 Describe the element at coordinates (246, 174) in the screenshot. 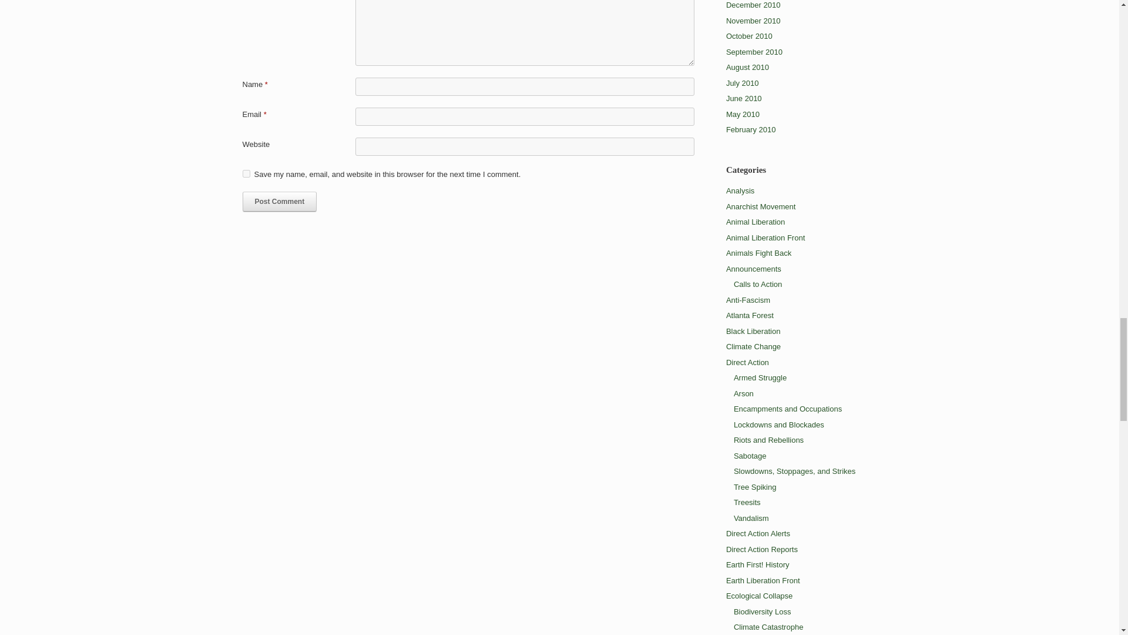

I see `yes` at that location.